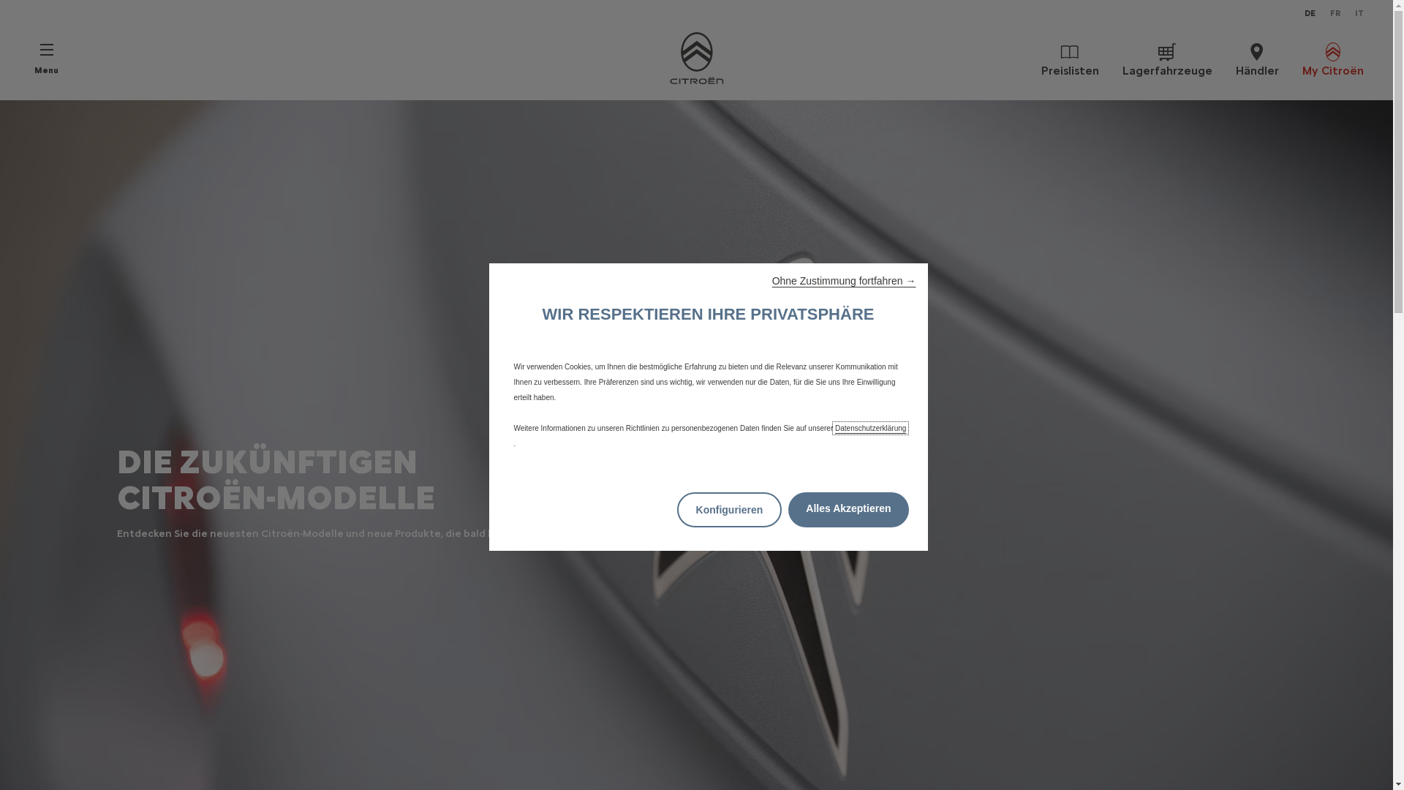 This screenshot has height=790, width=1404. I want to click on Preislisten, so click(1071, 59).